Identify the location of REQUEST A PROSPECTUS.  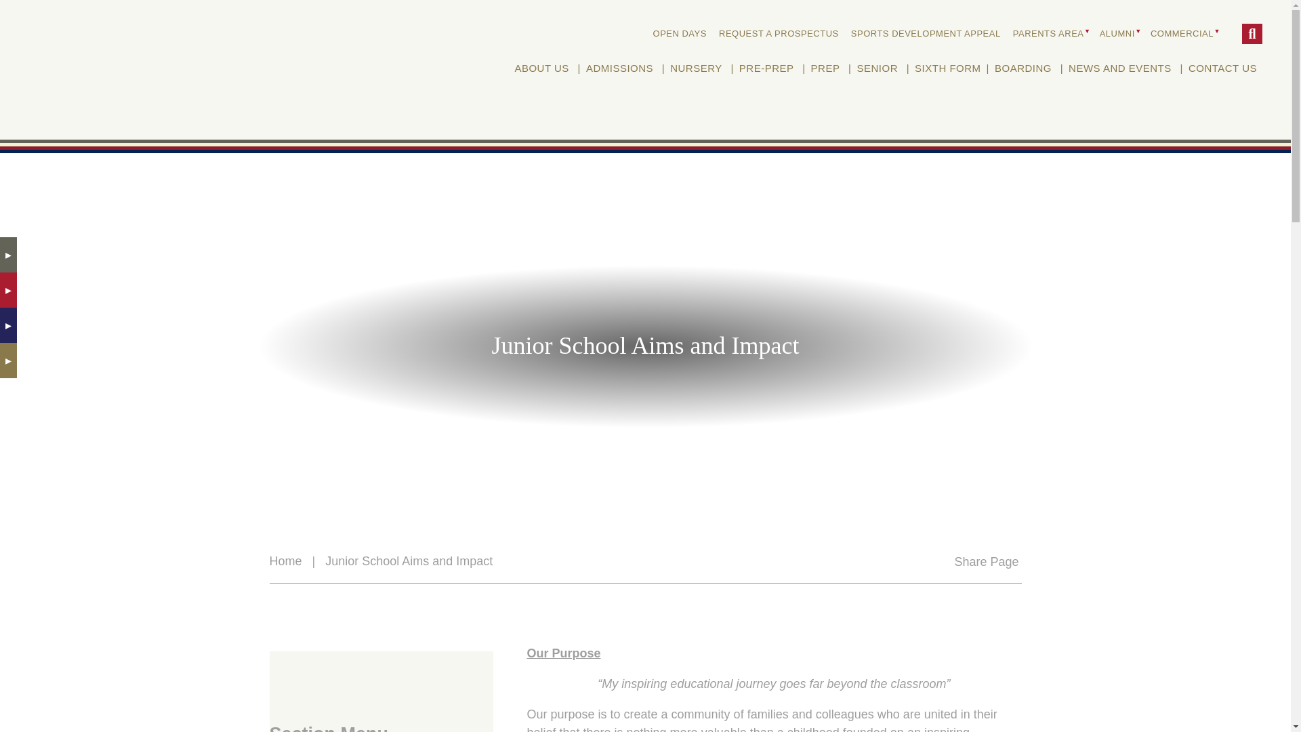
(779, 33).